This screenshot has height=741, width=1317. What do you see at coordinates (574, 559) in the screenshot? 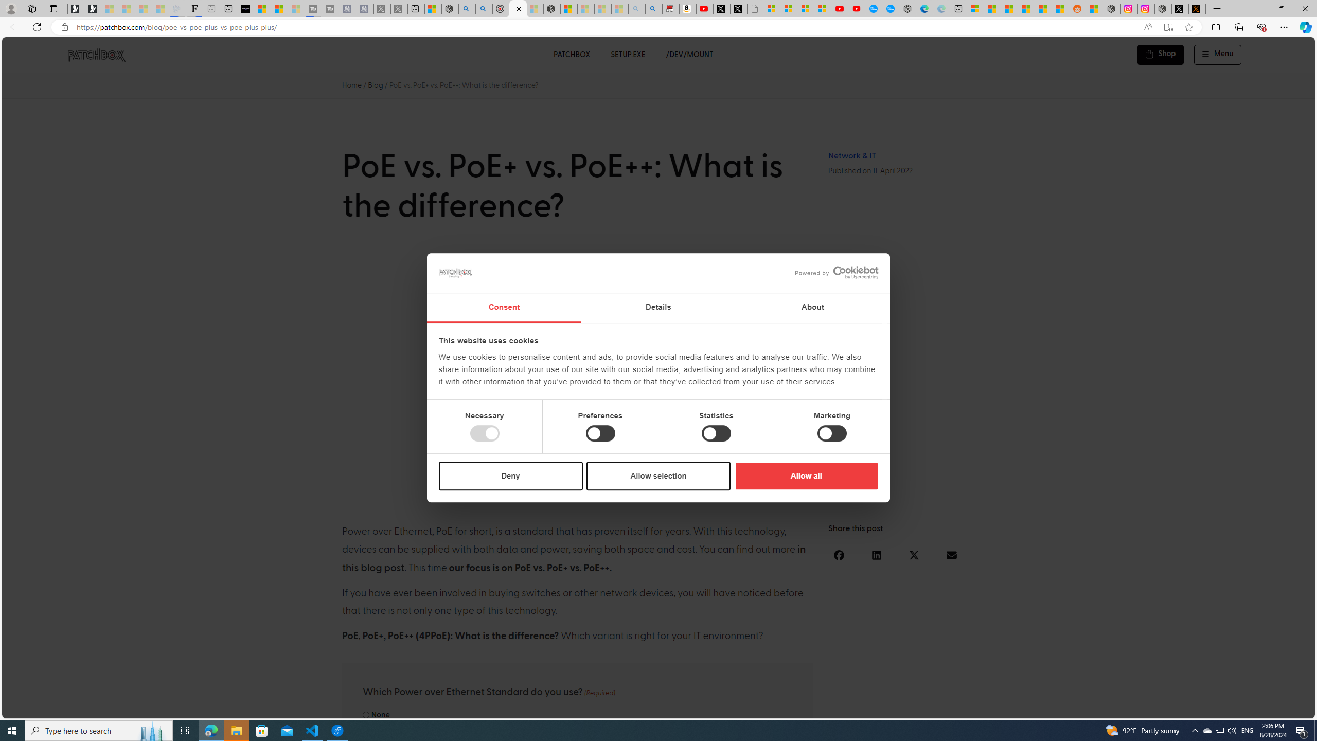
I see `in this blog post` at bounding box center [574, 559].